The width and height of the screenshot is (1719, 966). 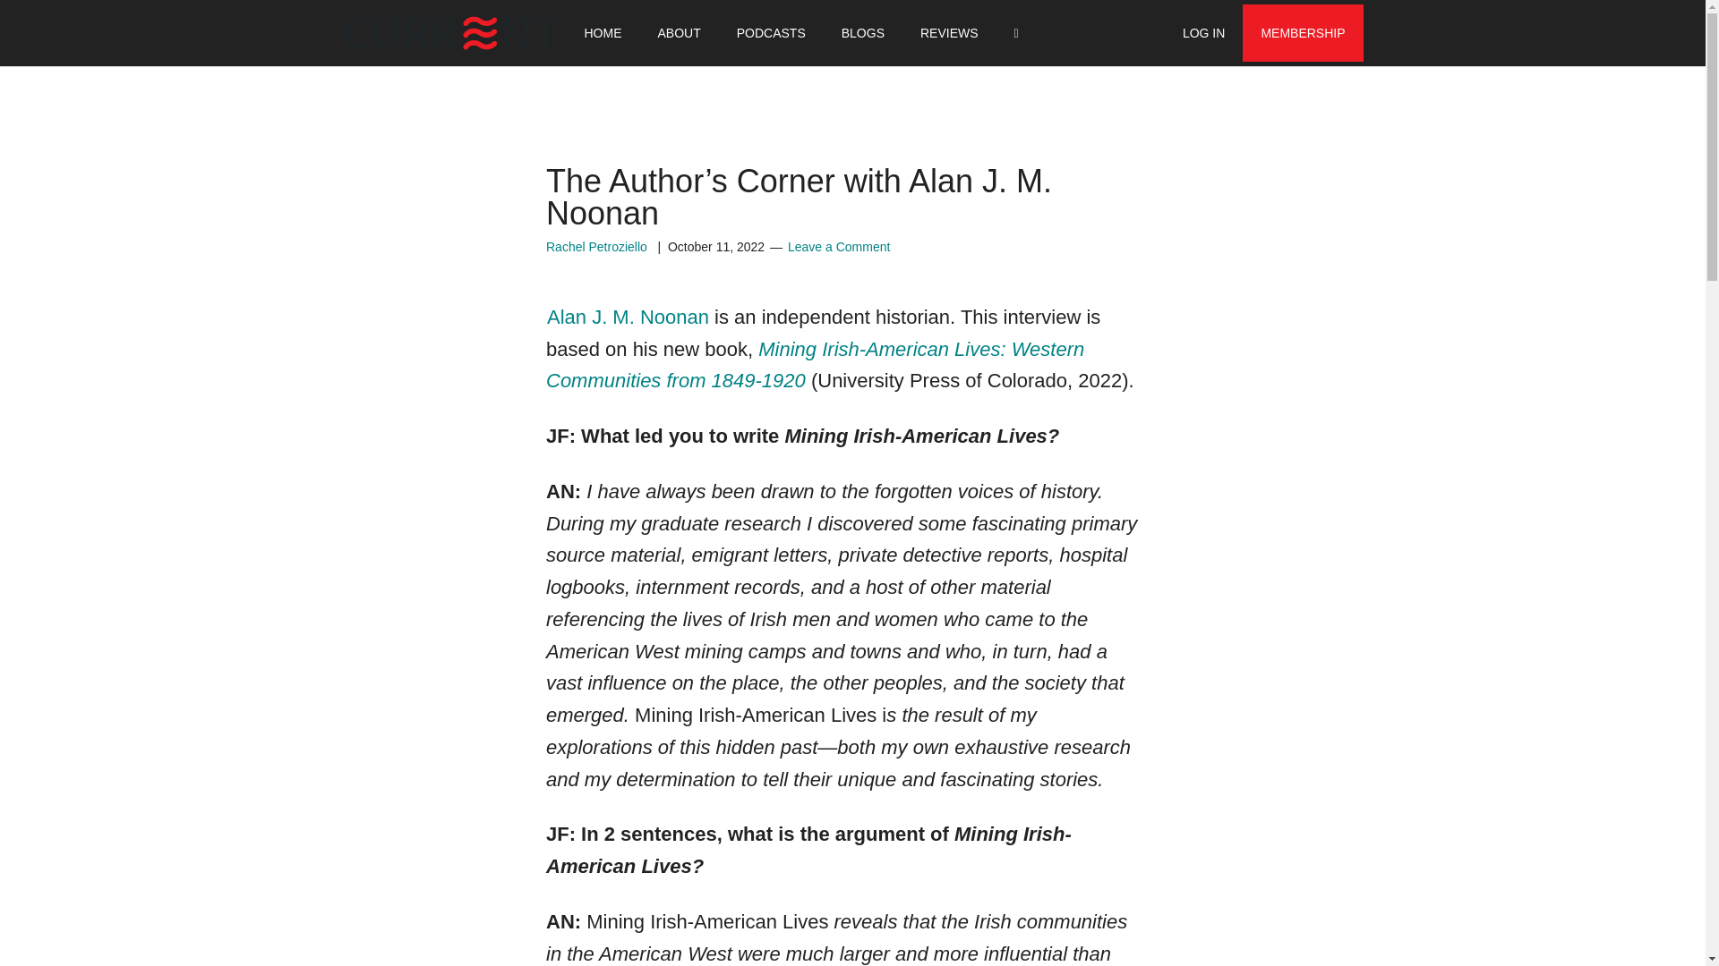 What do you see at coordinates (432, 33) in the screenshot?
I see `WAY OF IMPROVEMENT` at bounding box center [432, 33].